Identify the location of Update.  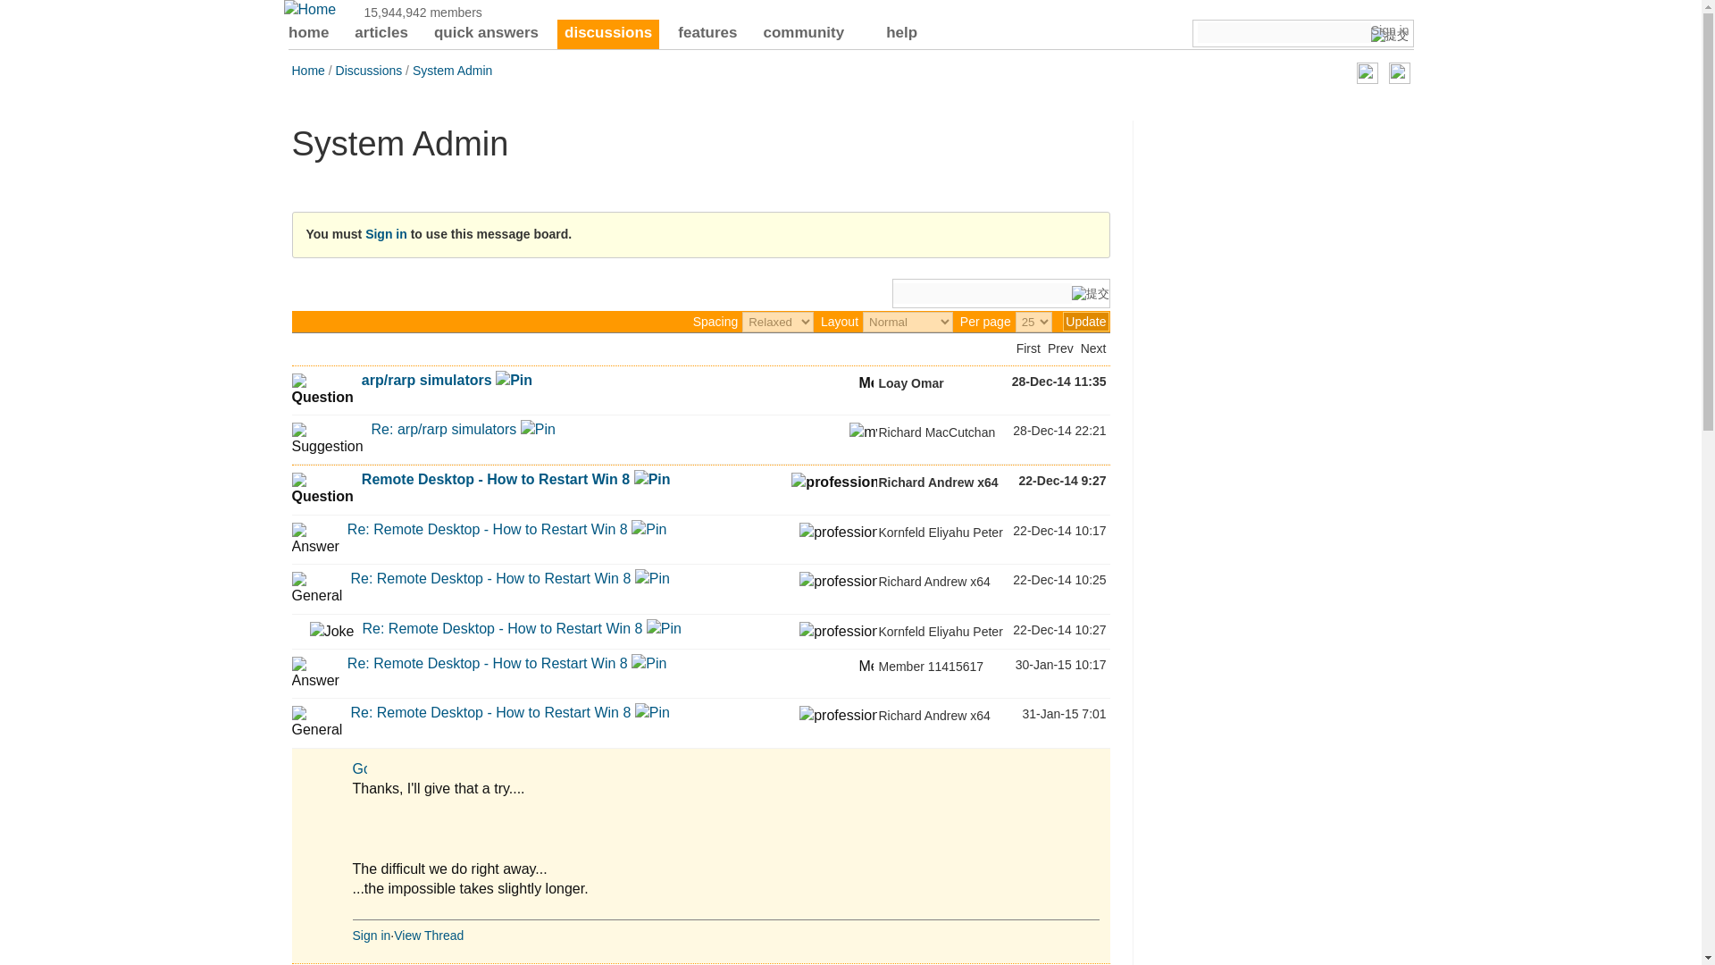
(1085, 322).